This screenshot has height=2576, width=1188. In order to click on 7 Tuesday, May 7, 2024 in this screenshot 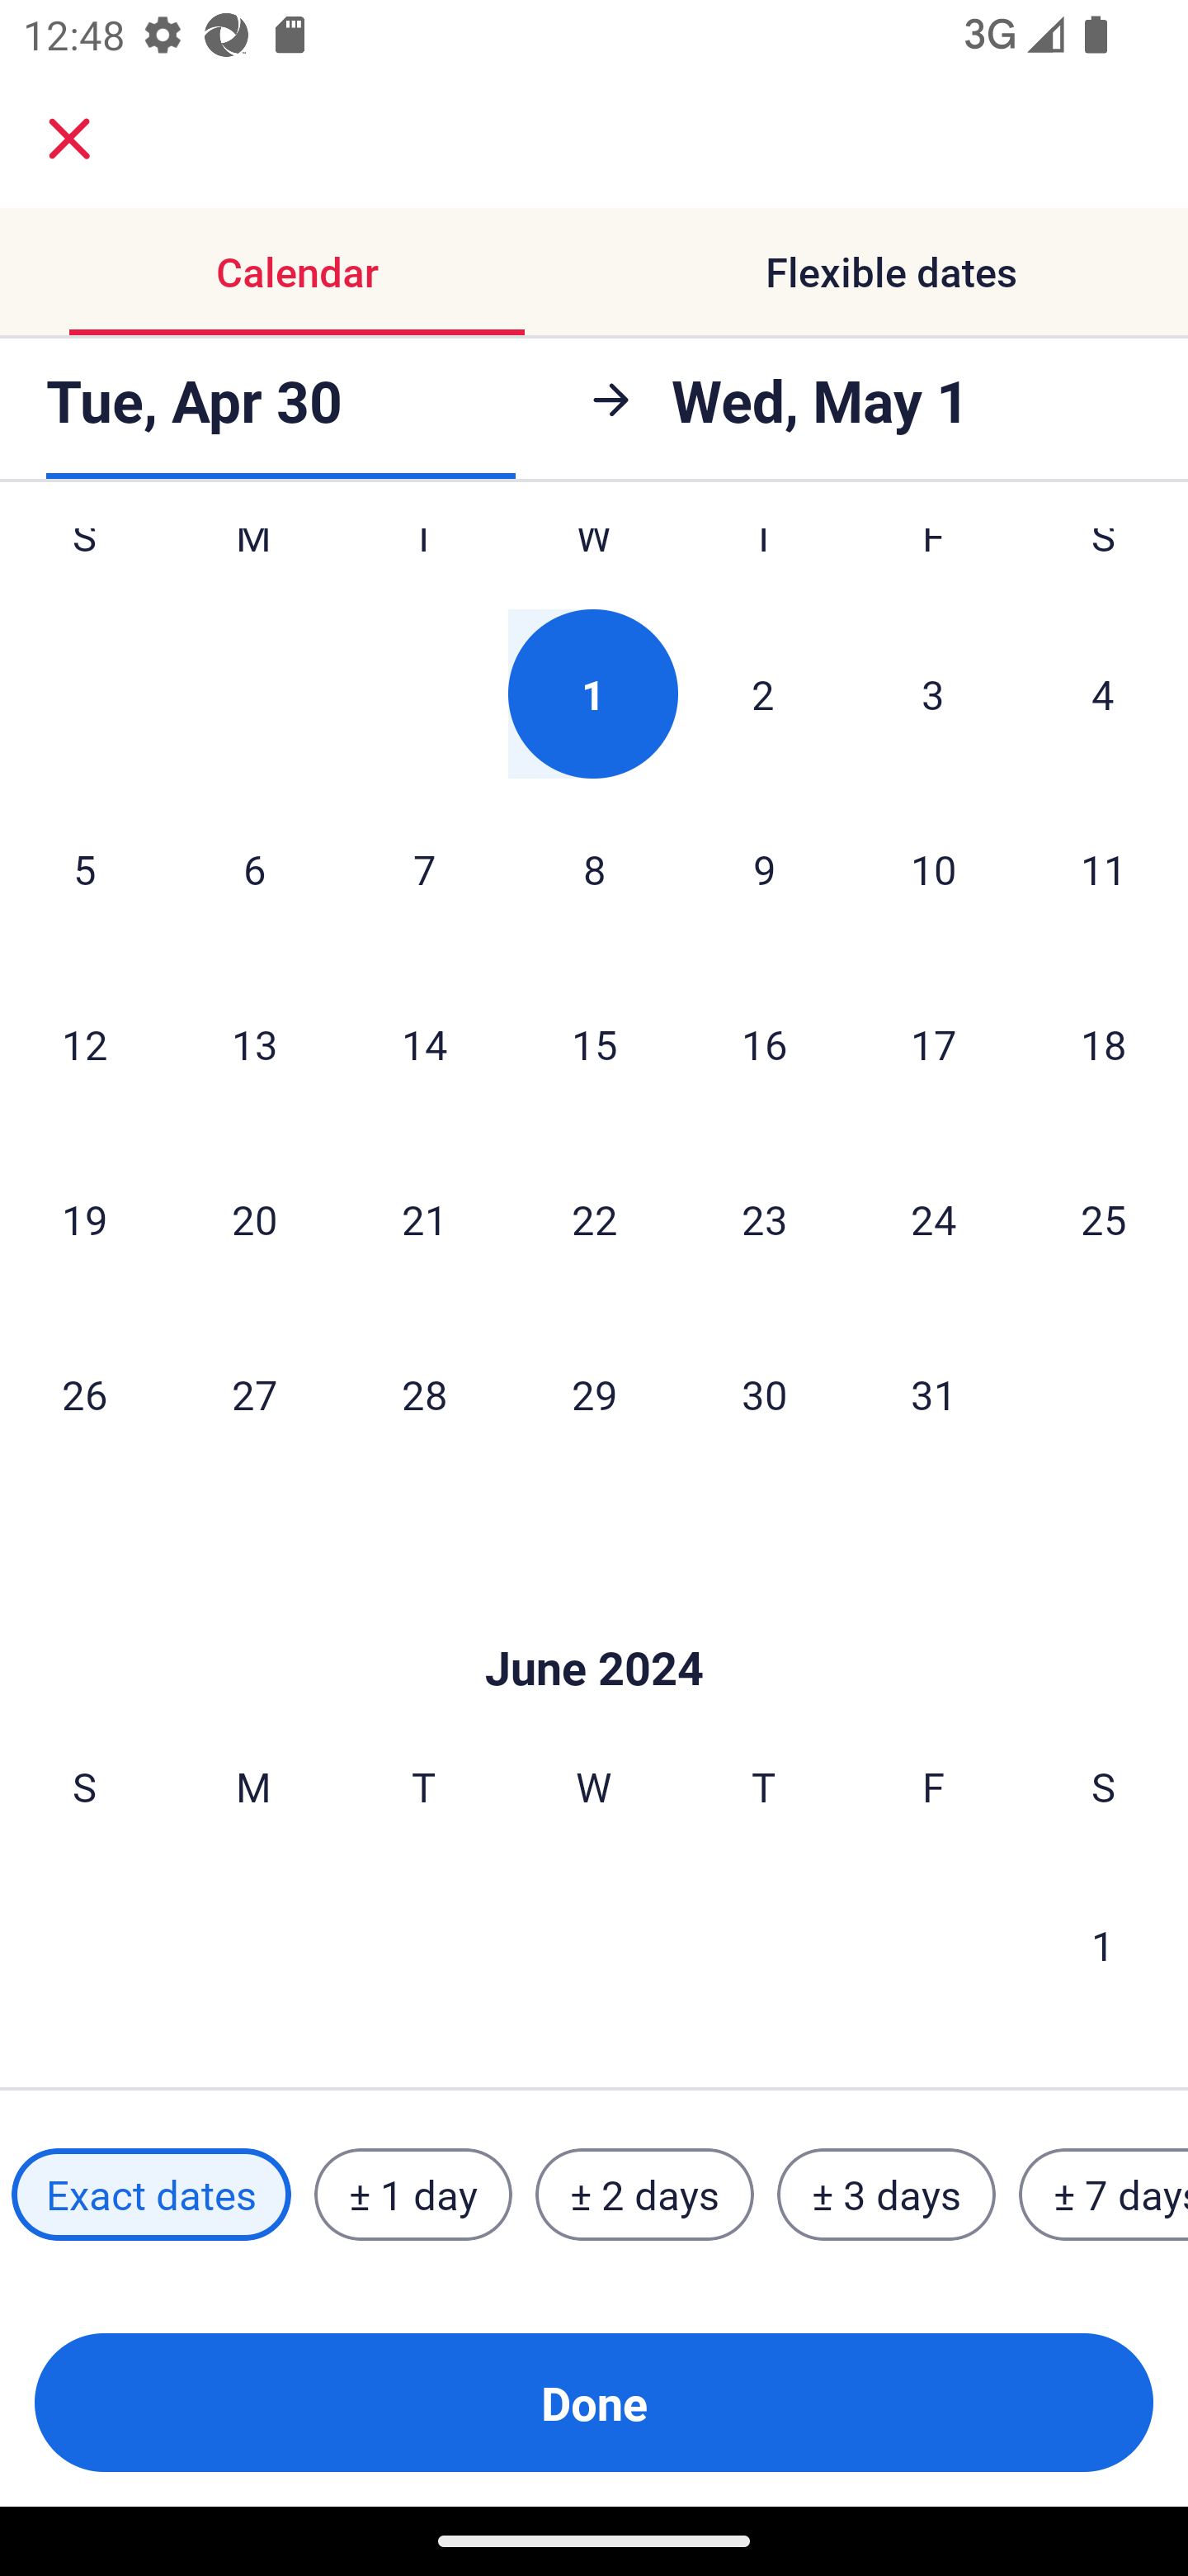, I will do `click(424, 868)`.